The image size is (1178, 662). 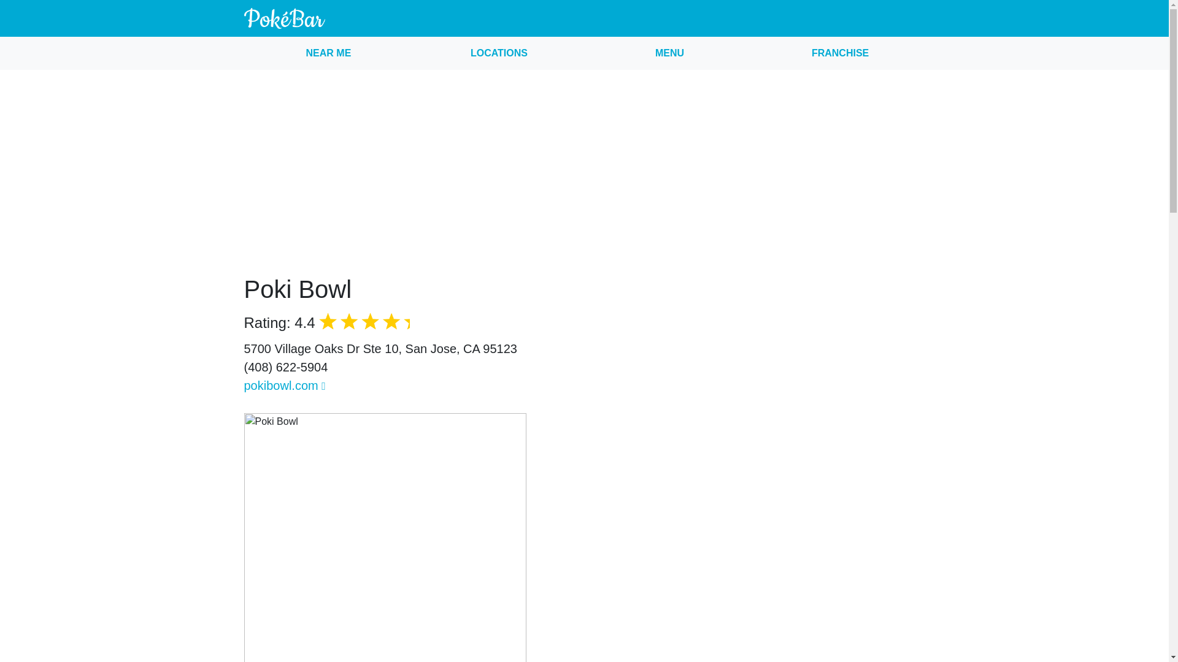 What do you see at coordinates (371, 324) in the screenshot?
I see `4.4 Stars` at bounding box center [371, 324].